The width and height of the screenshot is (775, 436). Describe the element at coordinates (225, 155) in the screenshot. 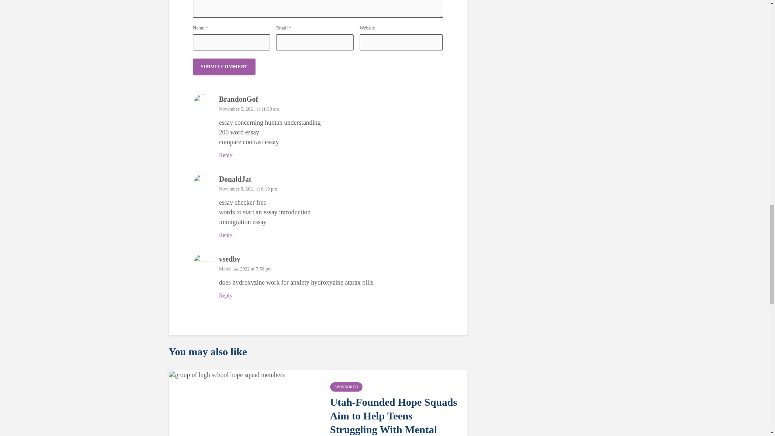

I see `Reply` at that location.